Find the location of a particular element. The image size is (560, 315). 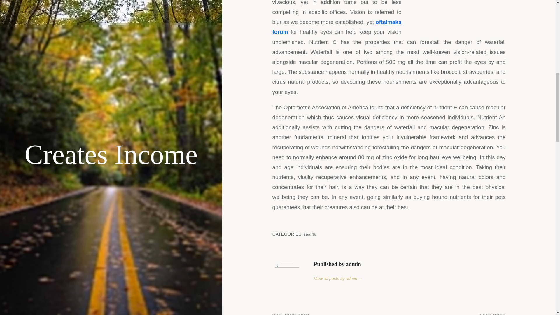

Health is located at coordinates (447, 314).